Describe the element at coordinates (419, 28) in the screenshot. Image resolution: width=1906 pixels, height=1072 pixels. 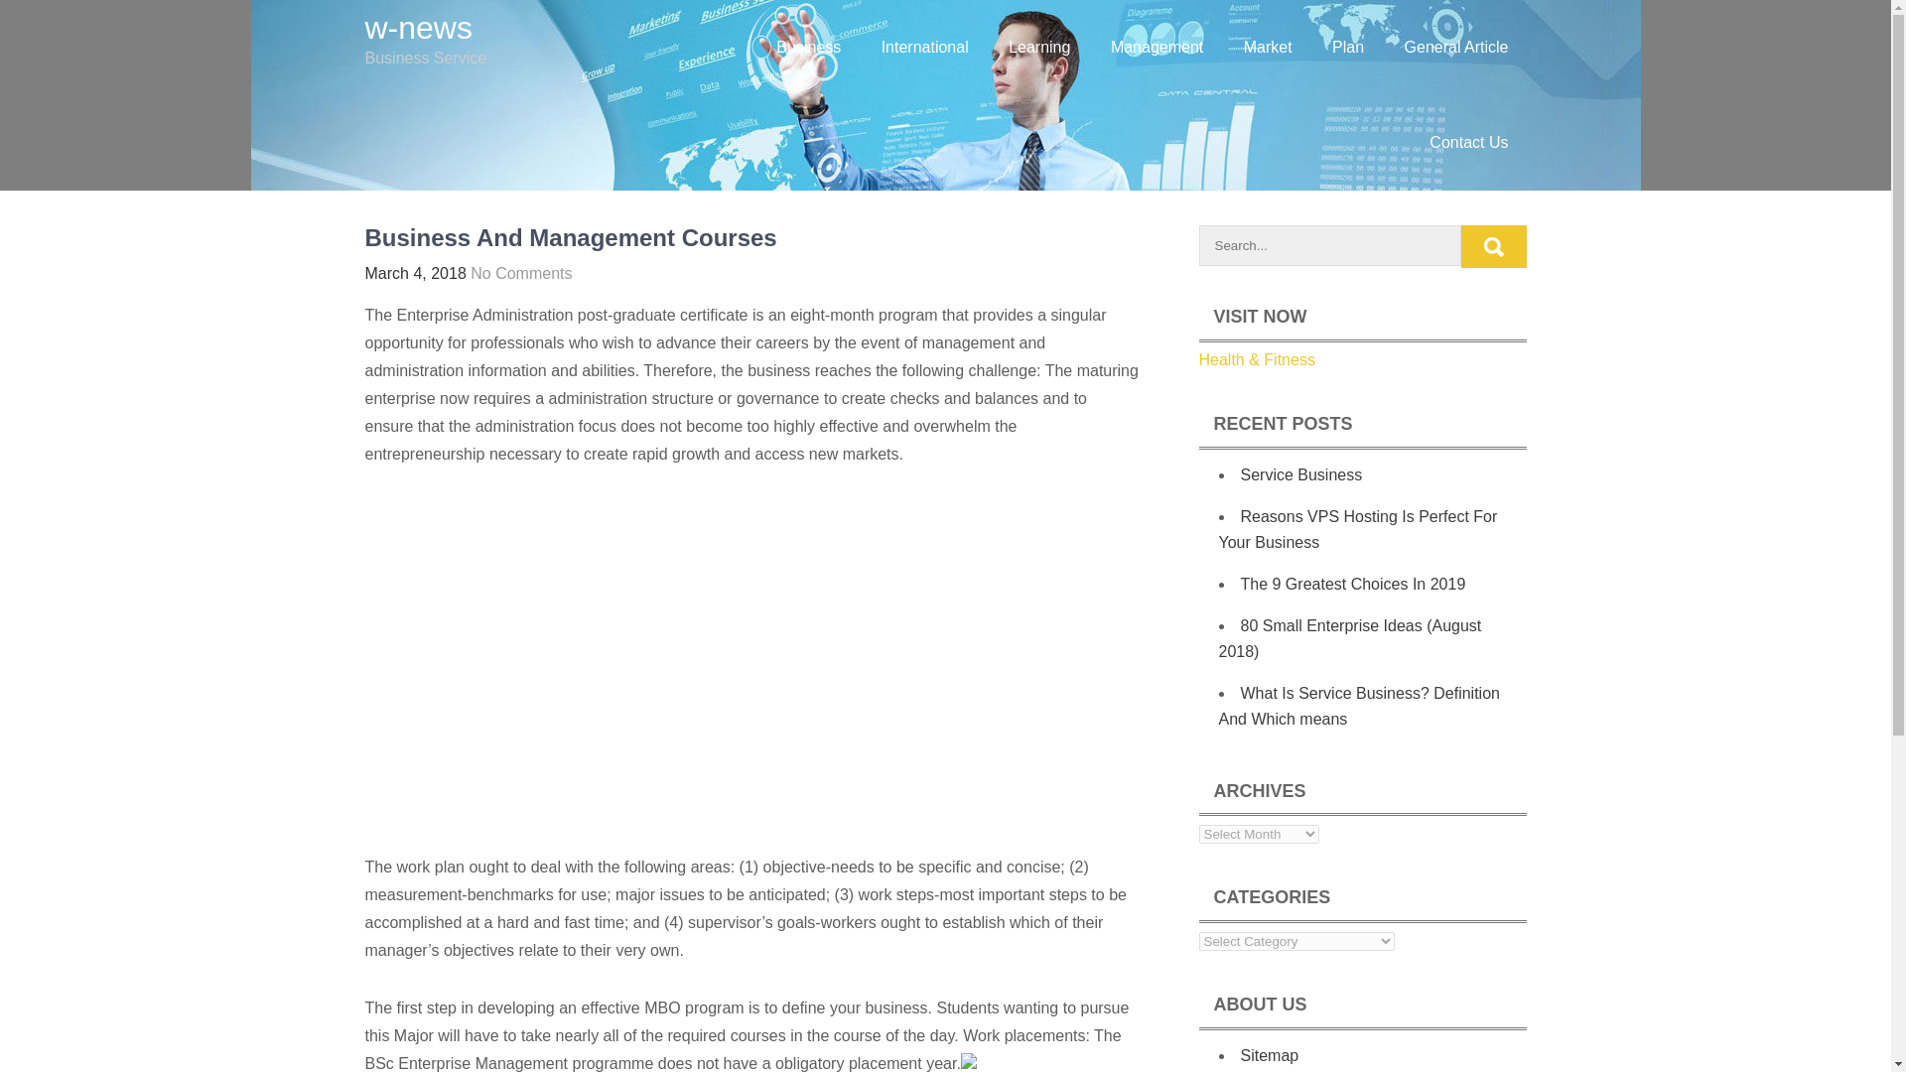
I see `w-news` at that location.